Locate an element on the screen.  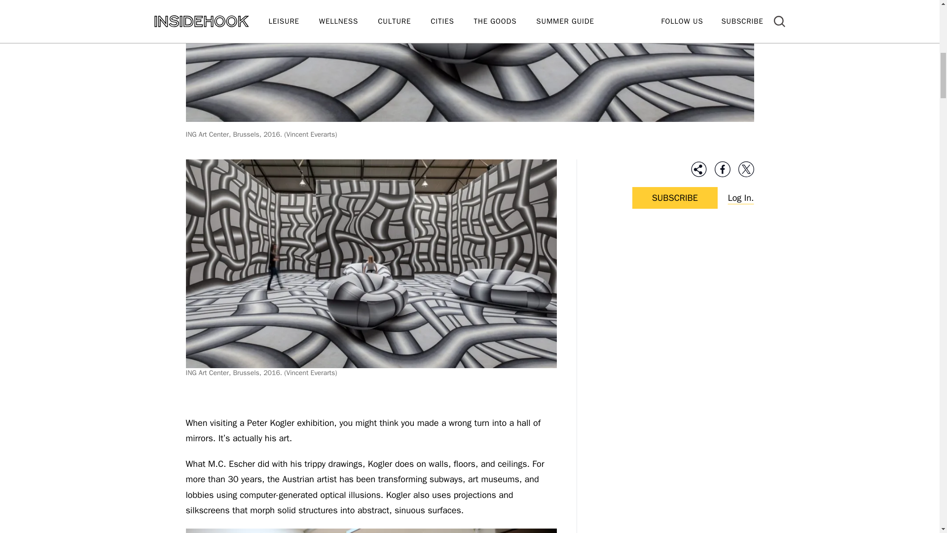
3rd party ad content is located at coordinates (675, 294).